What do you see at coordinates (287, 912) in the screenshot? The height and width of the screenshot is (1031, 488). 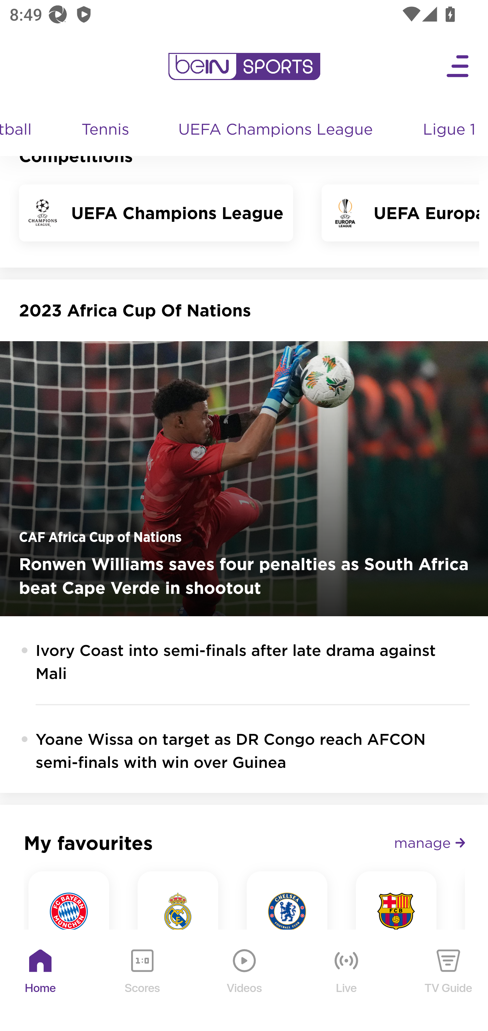 I see `chelsea-fc?platform=mobile_android` at bounding box center [287, 912].